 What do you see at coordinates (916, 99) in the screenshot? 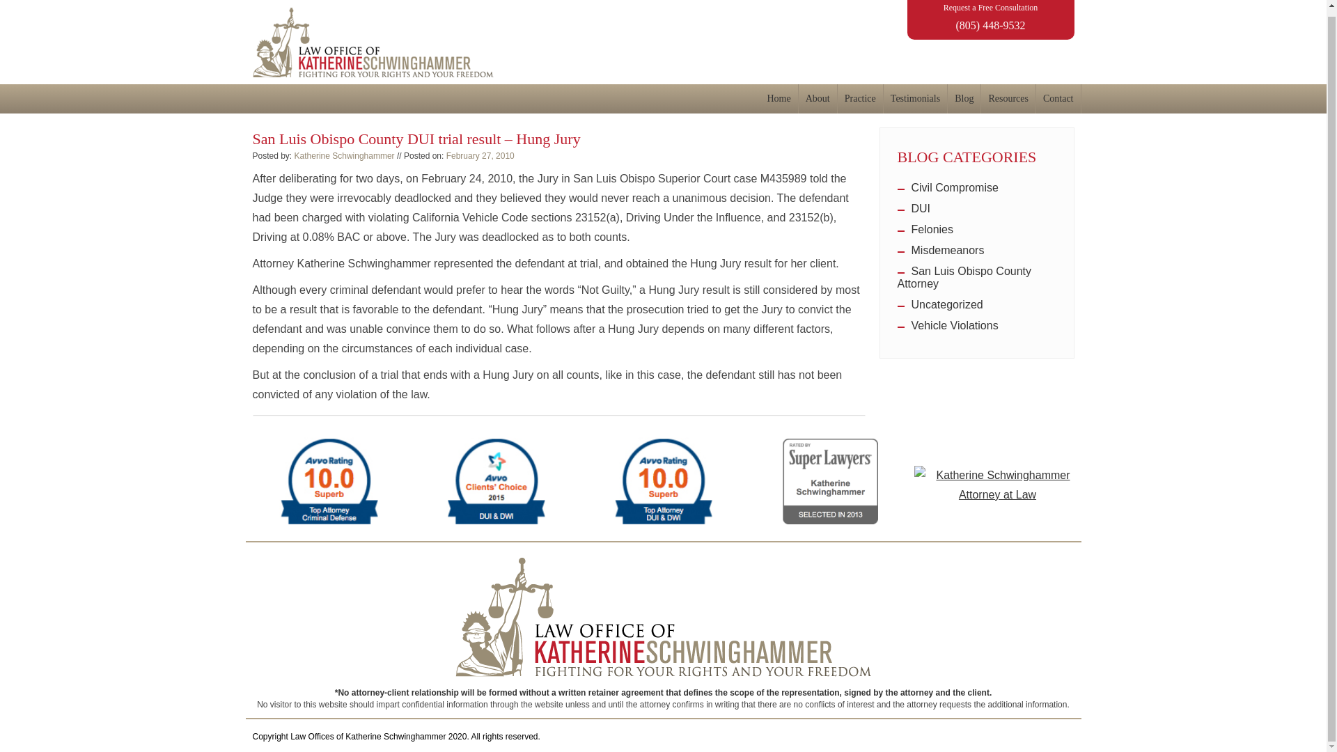
I see `Testimonials` at bounding box center [916, 99].